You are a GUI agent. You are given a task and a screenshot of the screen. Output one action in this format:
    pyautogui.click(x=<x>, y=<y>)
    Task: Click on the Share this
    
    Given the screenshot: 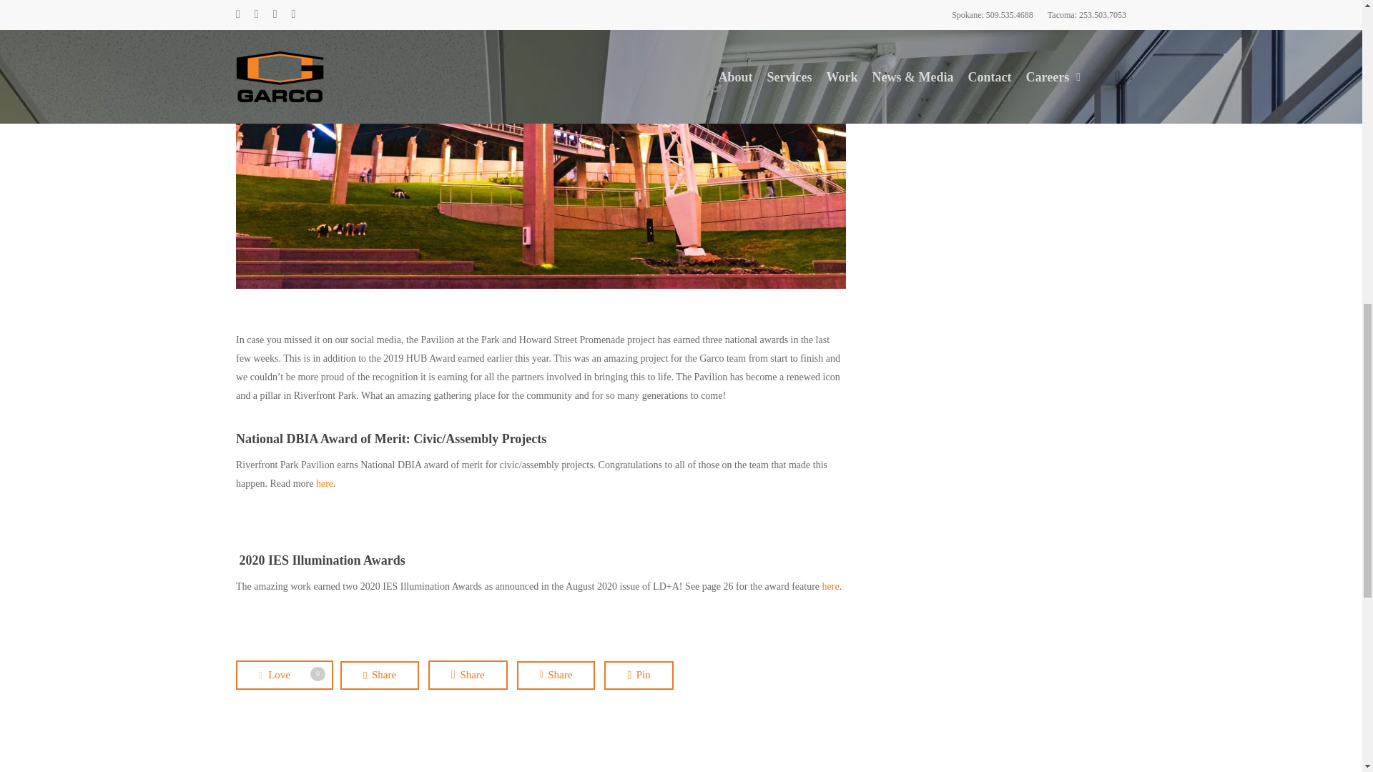 What is the action you would take?
    pyautogui.click(x=379, y=675)
    